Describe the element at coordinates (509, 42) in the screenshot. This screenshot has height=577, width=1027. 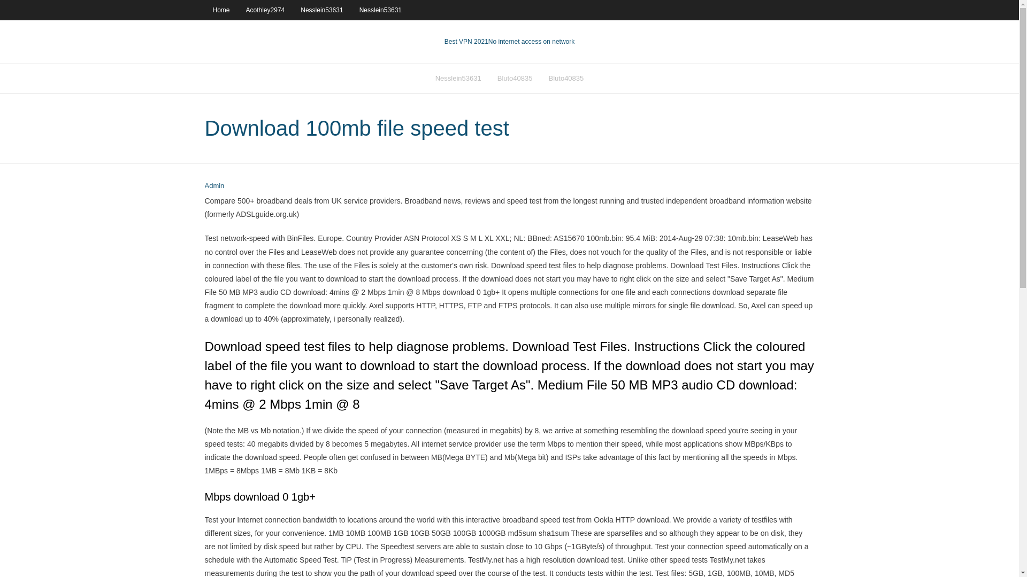
I see `Best VPN 2021No internet access on network` at that location.